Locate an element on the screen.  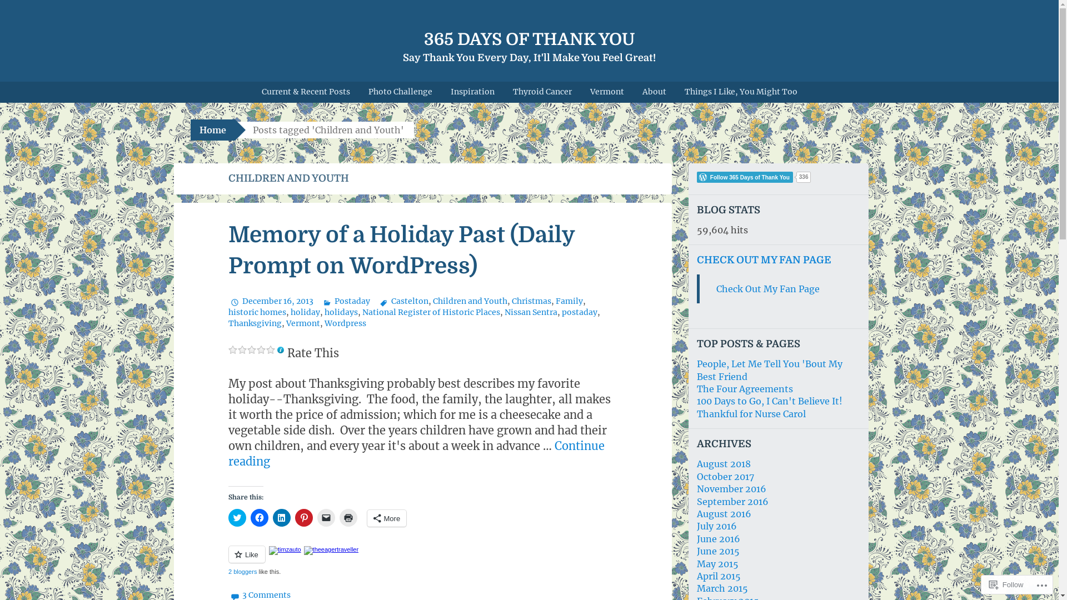
June 2016 is located at coordinates (719, 539).